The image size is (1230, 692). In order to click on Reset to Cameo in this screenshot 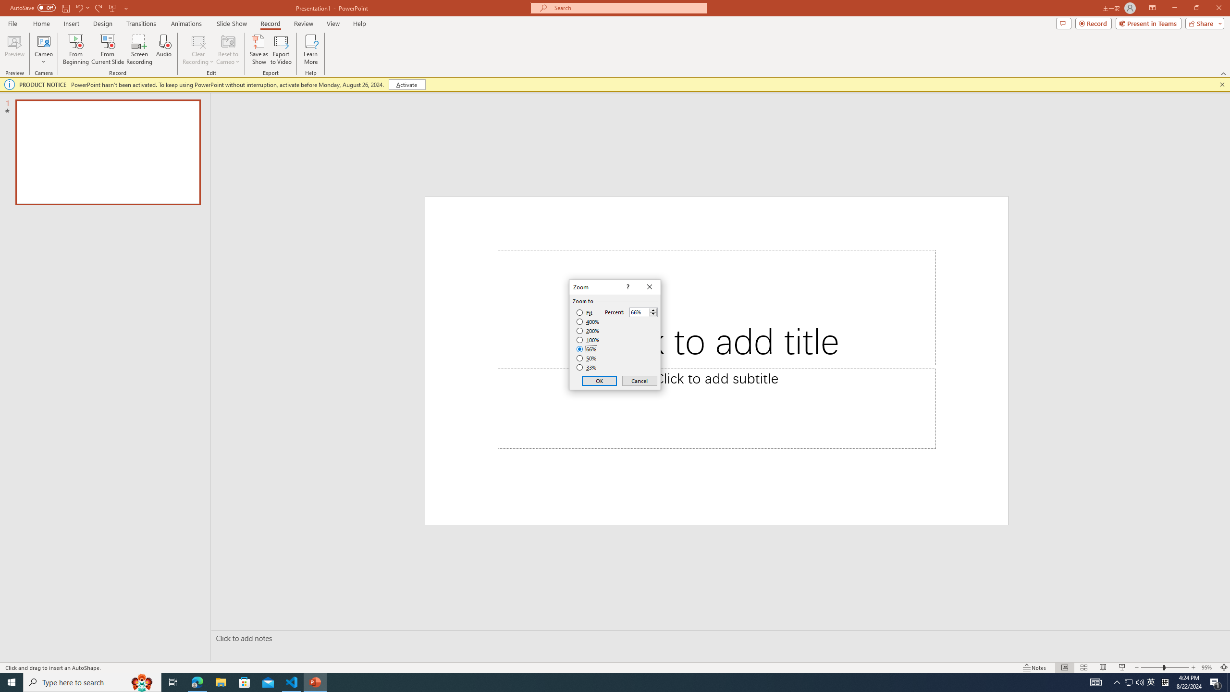, I will do `click(228, 49)`.